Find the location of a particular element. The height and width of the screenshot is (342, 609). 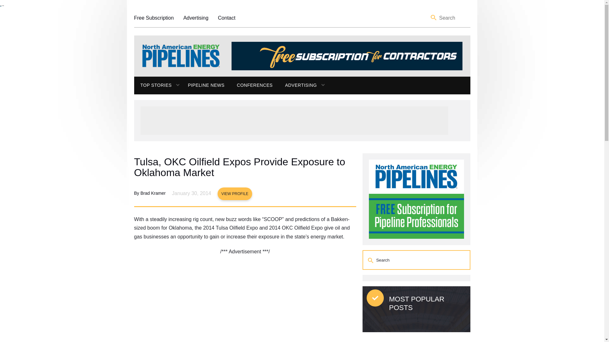

VIEW PROFILE is located at coordinates (235, 193).